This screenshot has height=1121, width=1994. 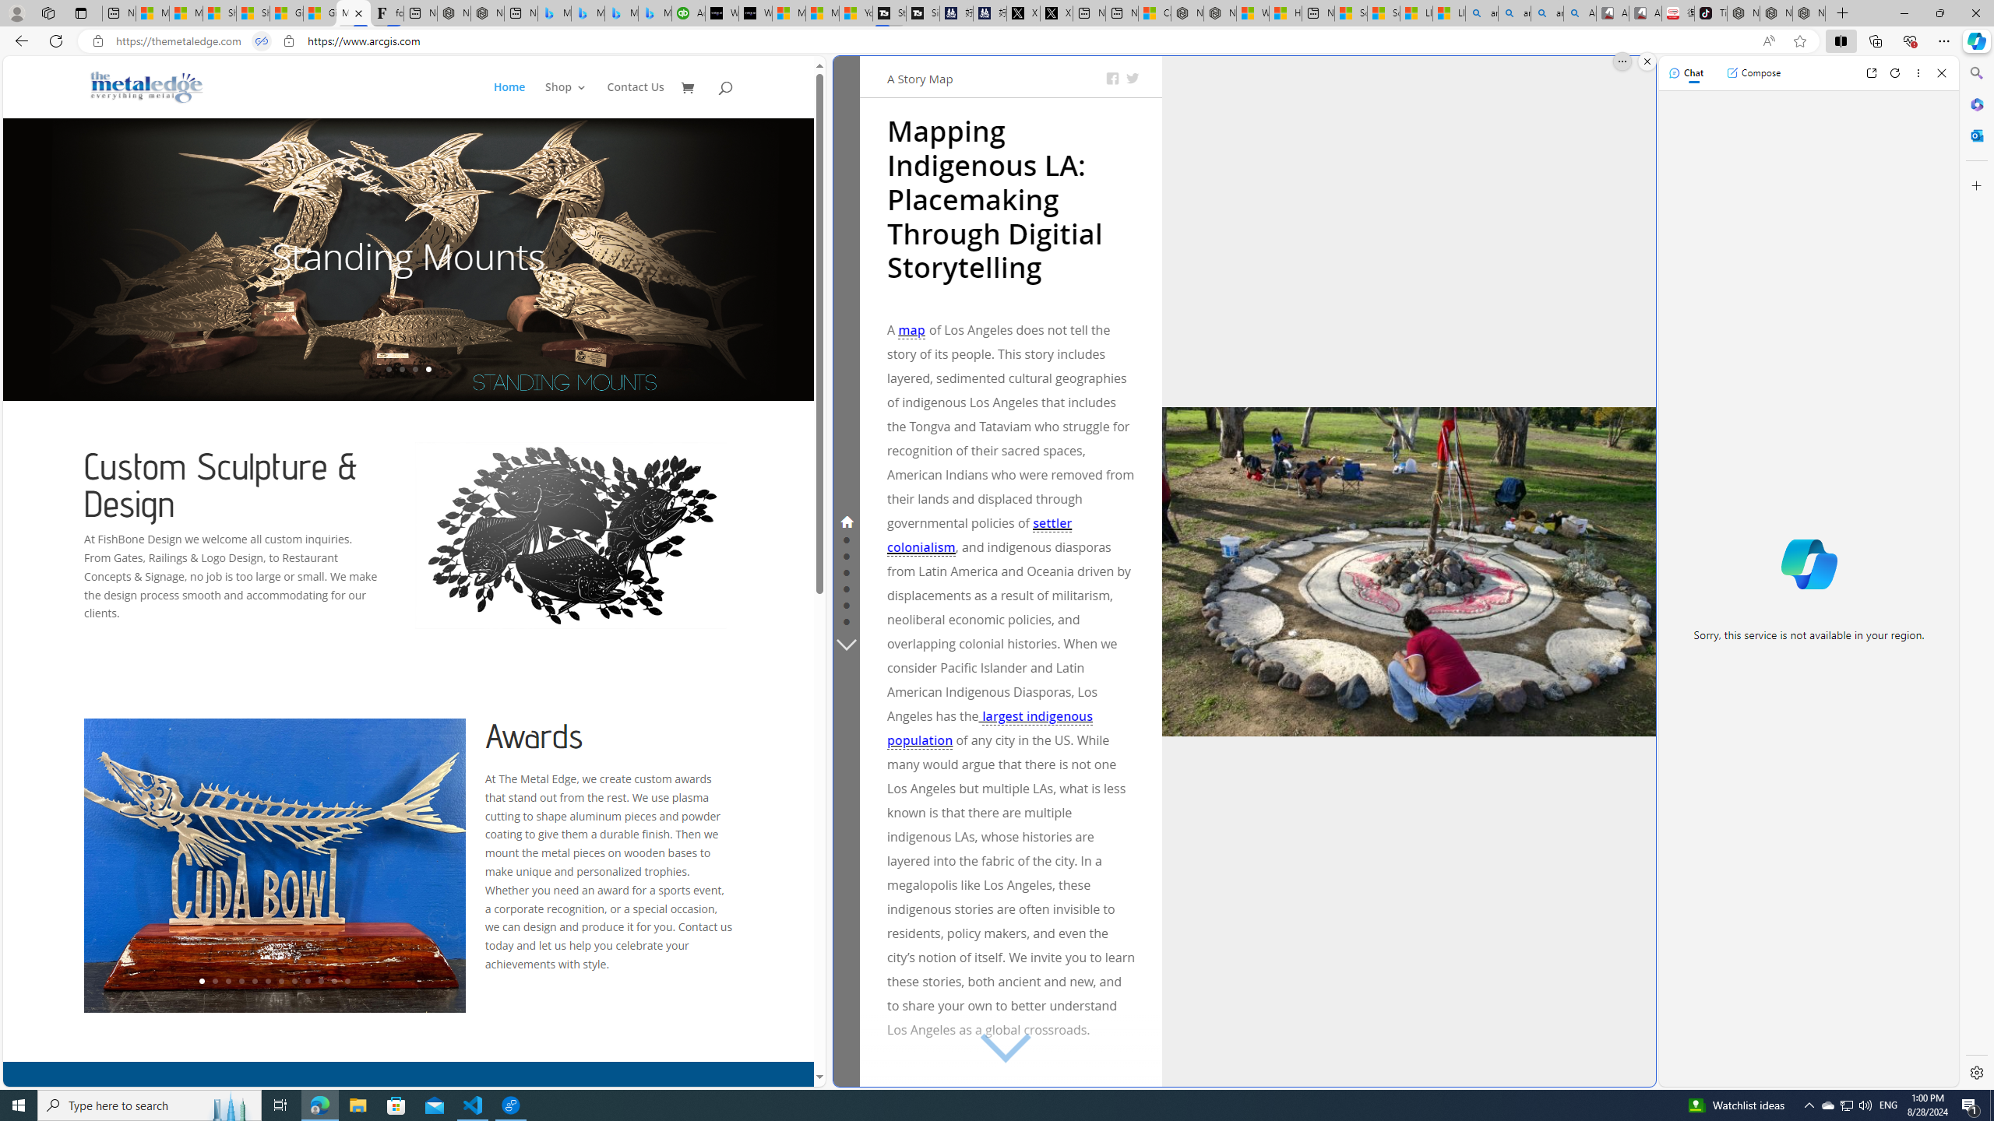 I want to click on Wildlife - MSN, so click(x=1252, y=13).